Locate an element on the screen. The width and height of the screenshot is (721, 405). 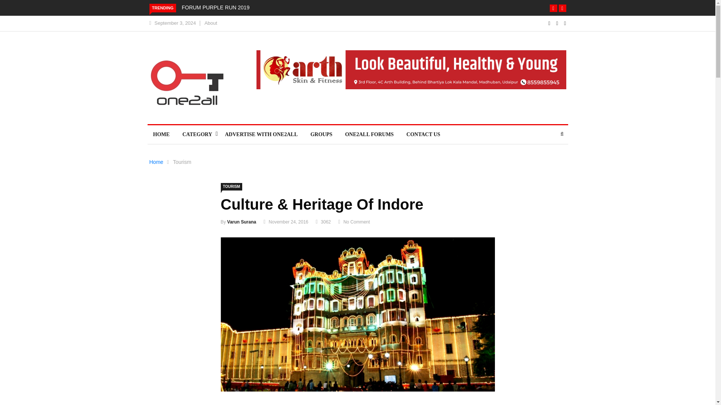
Home is located at coordinates (156, 162).